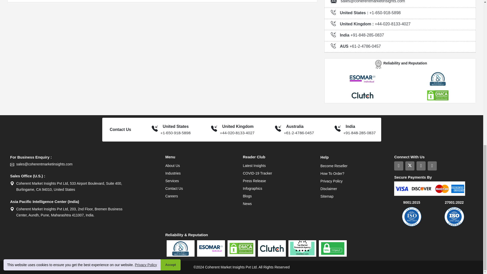 This screenshot has height=274, width=487. What do you see at coordinates (411, 217) in the screenshot?
I see `ISO 9001:2015` at bounding box center [411, 217].